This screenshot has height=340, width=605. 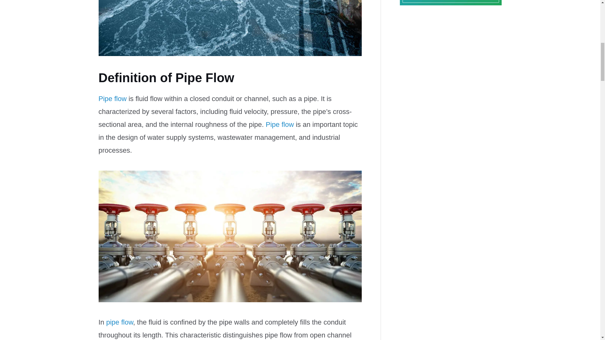 I want to click on Pipe flow, so click(x=112, y=99).